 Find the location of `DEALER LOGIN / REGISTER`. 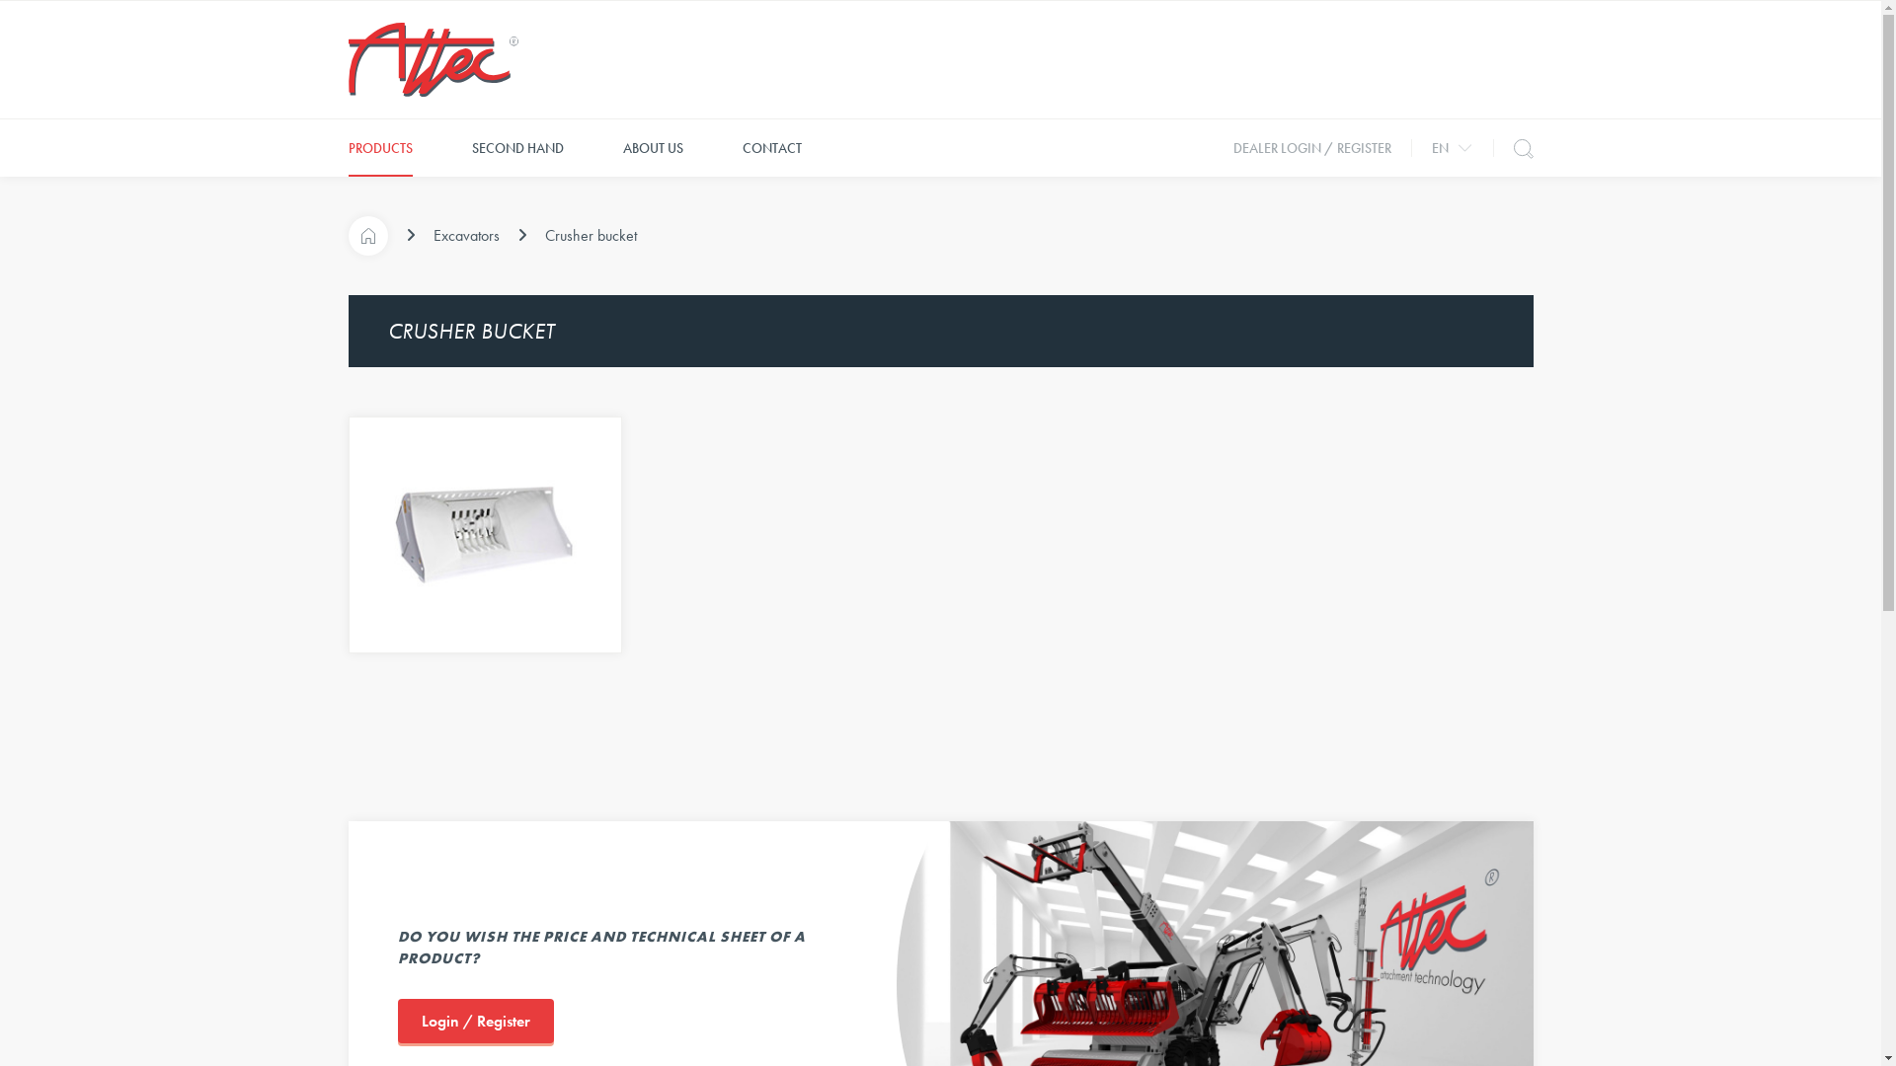

DEALER LOGIN / REGISTER is located at coordinates (1311, 148).